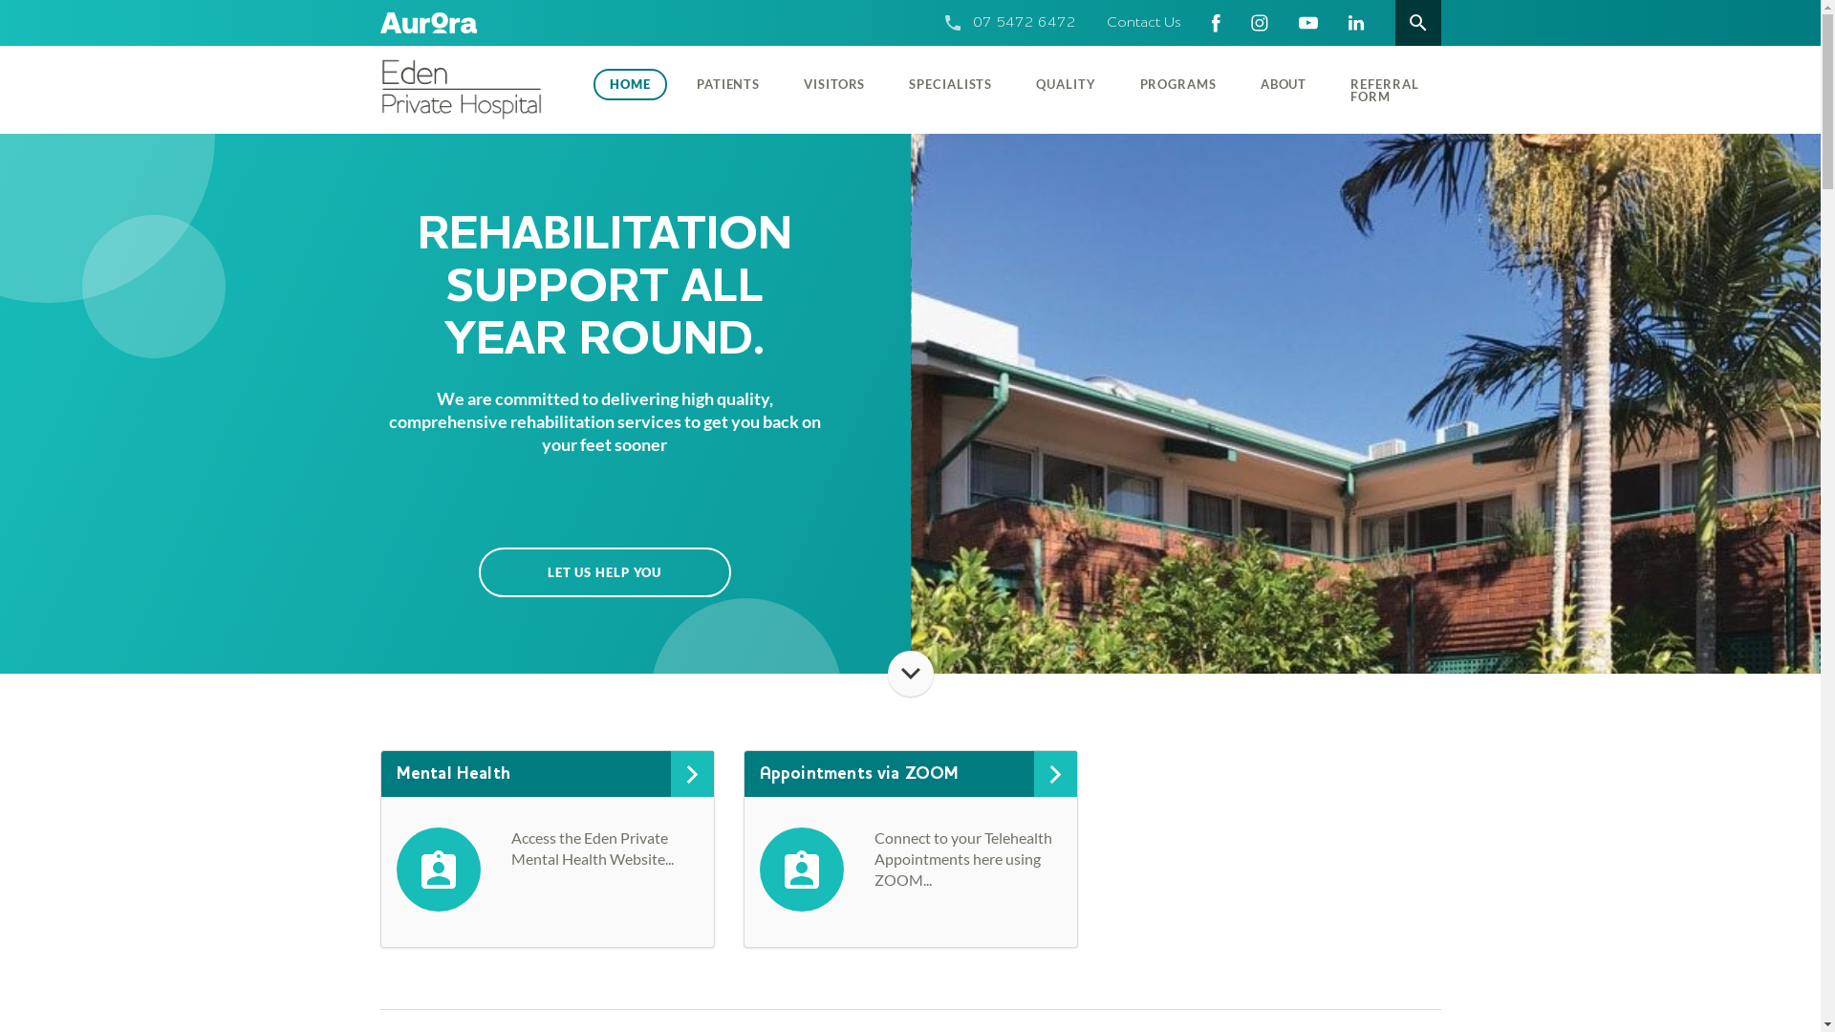 Image resolution: width=1835 pixels, height=1032 pixels. What do you see at coordinates (728, 84) in the screenshot?
I see `PATIENTS` at bounding box center [728, 84].